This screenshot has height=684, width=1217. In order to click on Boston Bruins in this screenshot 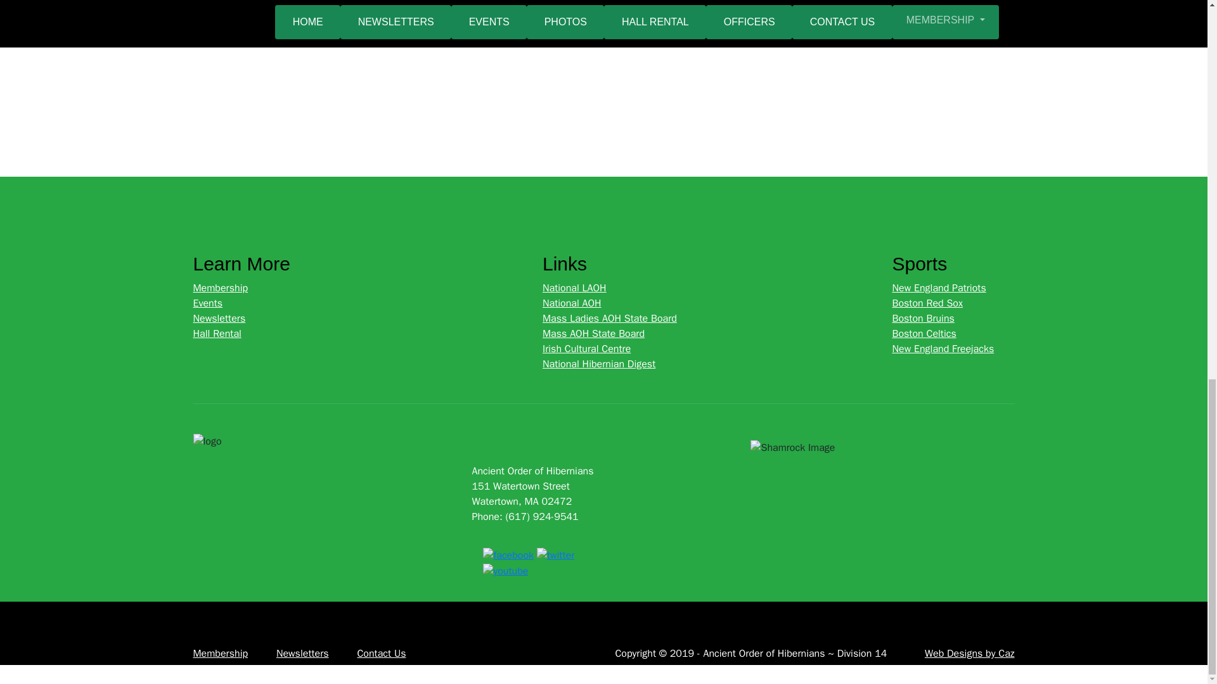, I will do `click(923, 318)`.